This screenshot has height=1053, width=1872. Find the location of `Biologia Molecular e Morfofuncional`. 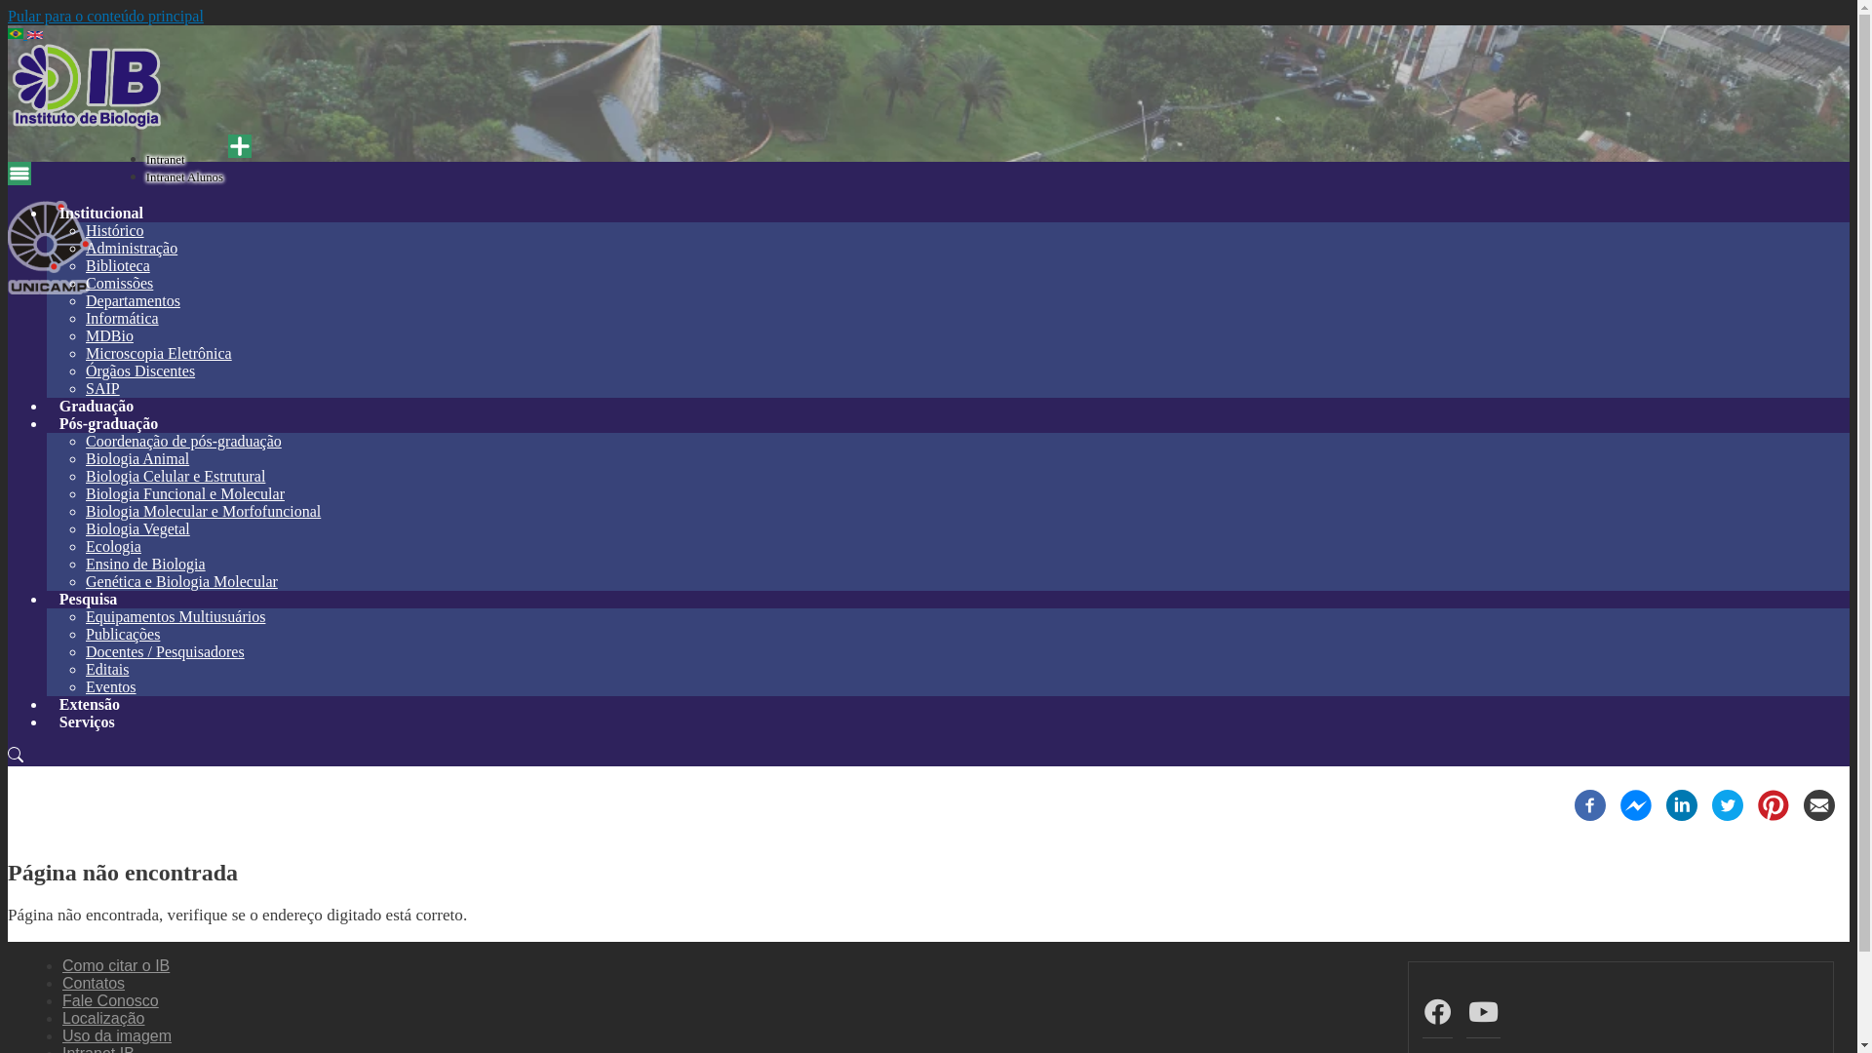

Biologia Molecular e Morfofuncional is located at coordinates (203, 511).